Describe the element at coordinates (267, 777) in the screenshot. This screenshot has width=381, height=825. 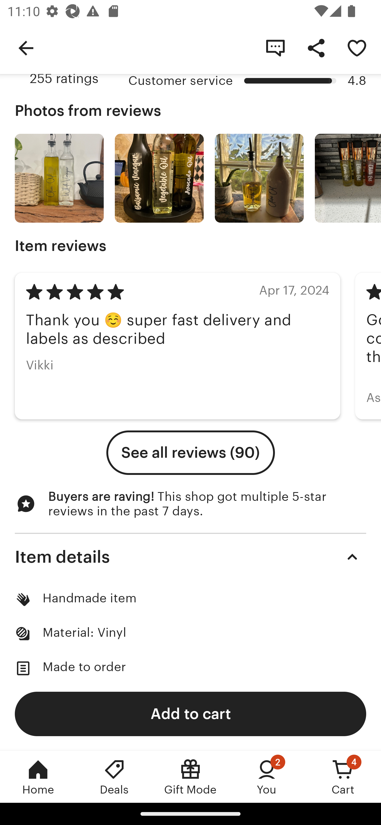
I see `You, 2 new notifications You` at that location.